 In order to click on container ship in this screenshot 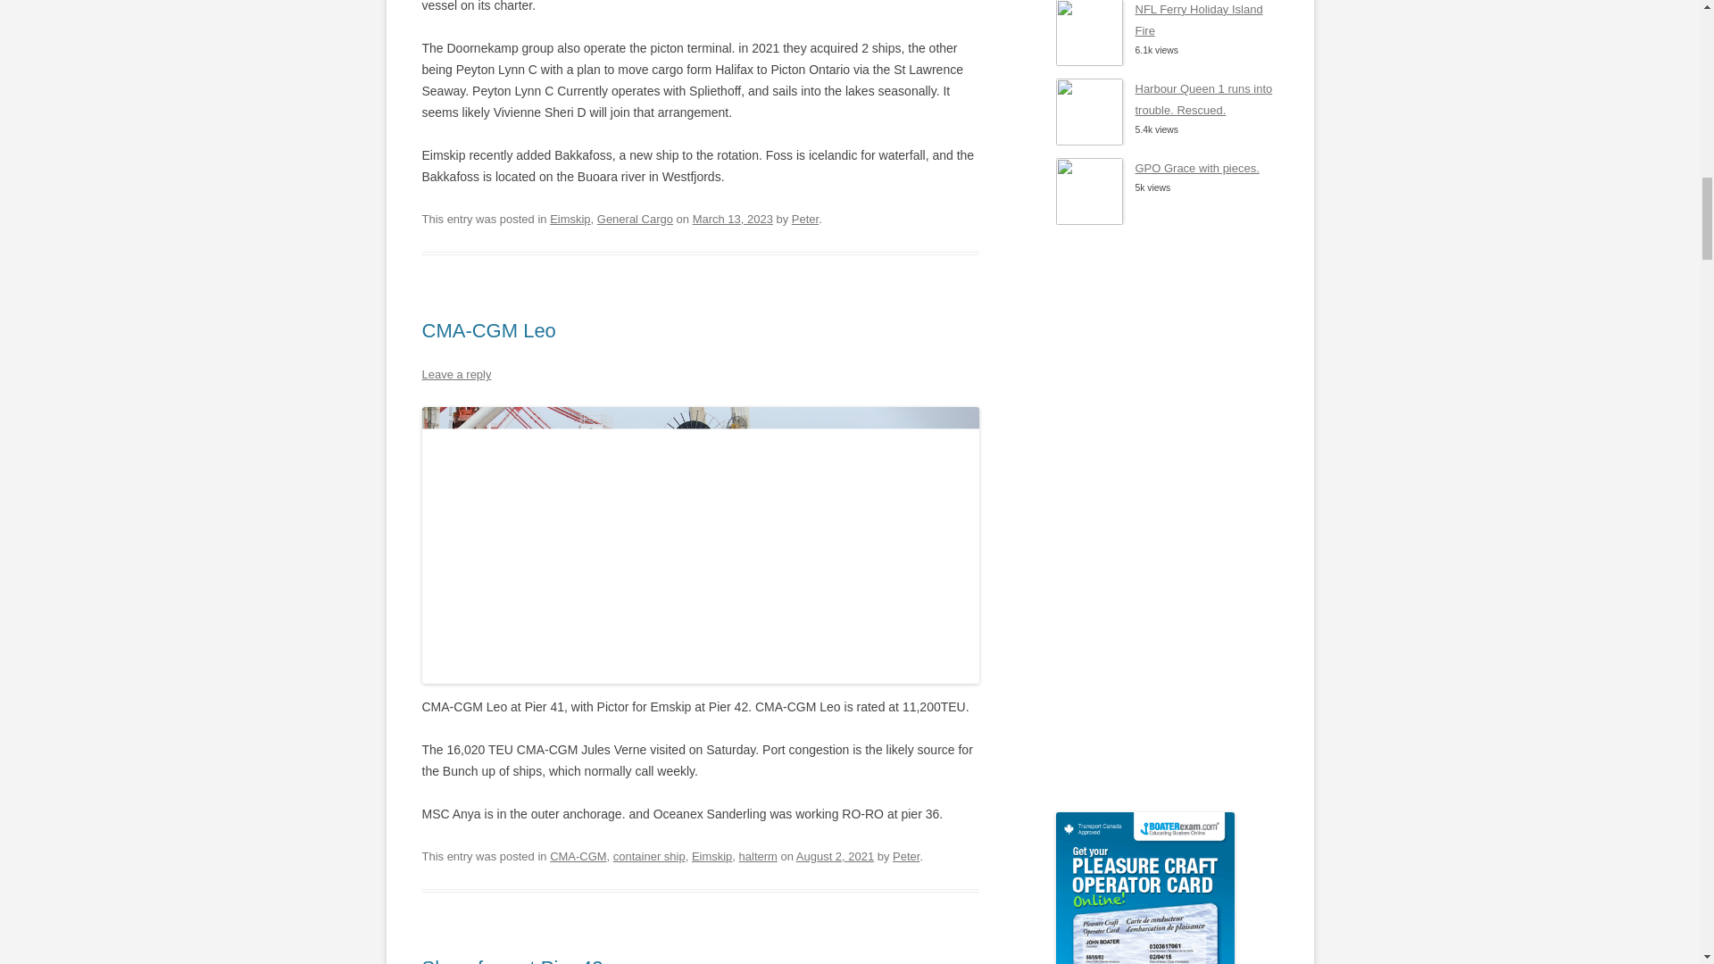, I will do `click(650, 855)`.